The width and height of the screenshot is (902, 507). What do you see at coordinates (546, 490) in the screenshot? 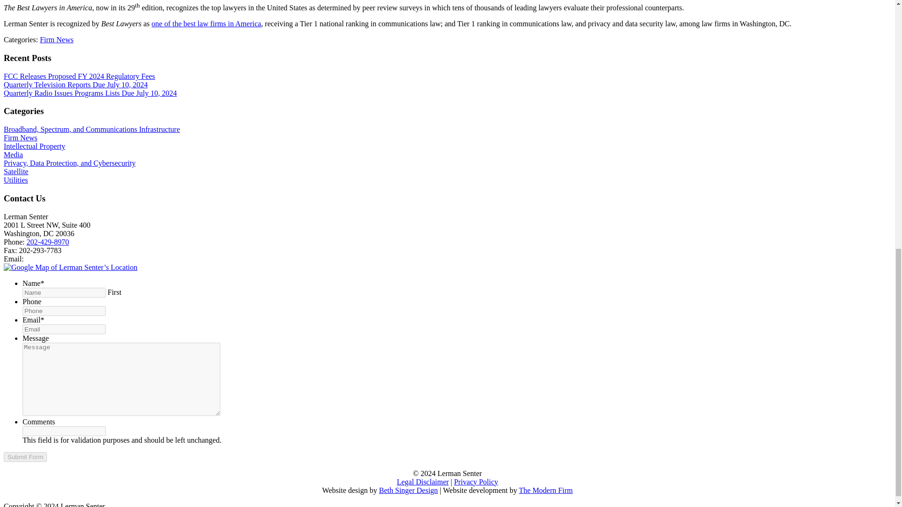
I see `Law Firm Website Design` at bounding box center [546, 490].